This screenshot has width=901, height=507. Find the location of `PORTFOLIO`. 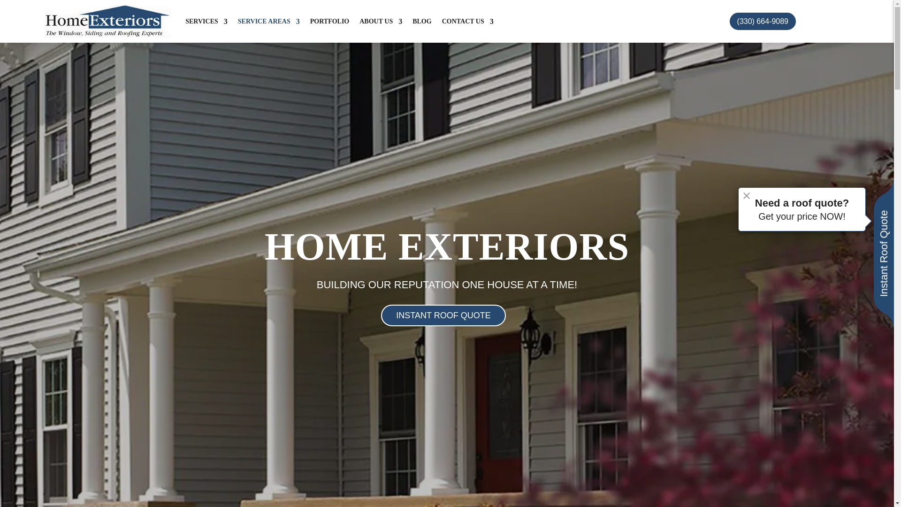

PORTFOLIO is located at coordinates (329, 21).